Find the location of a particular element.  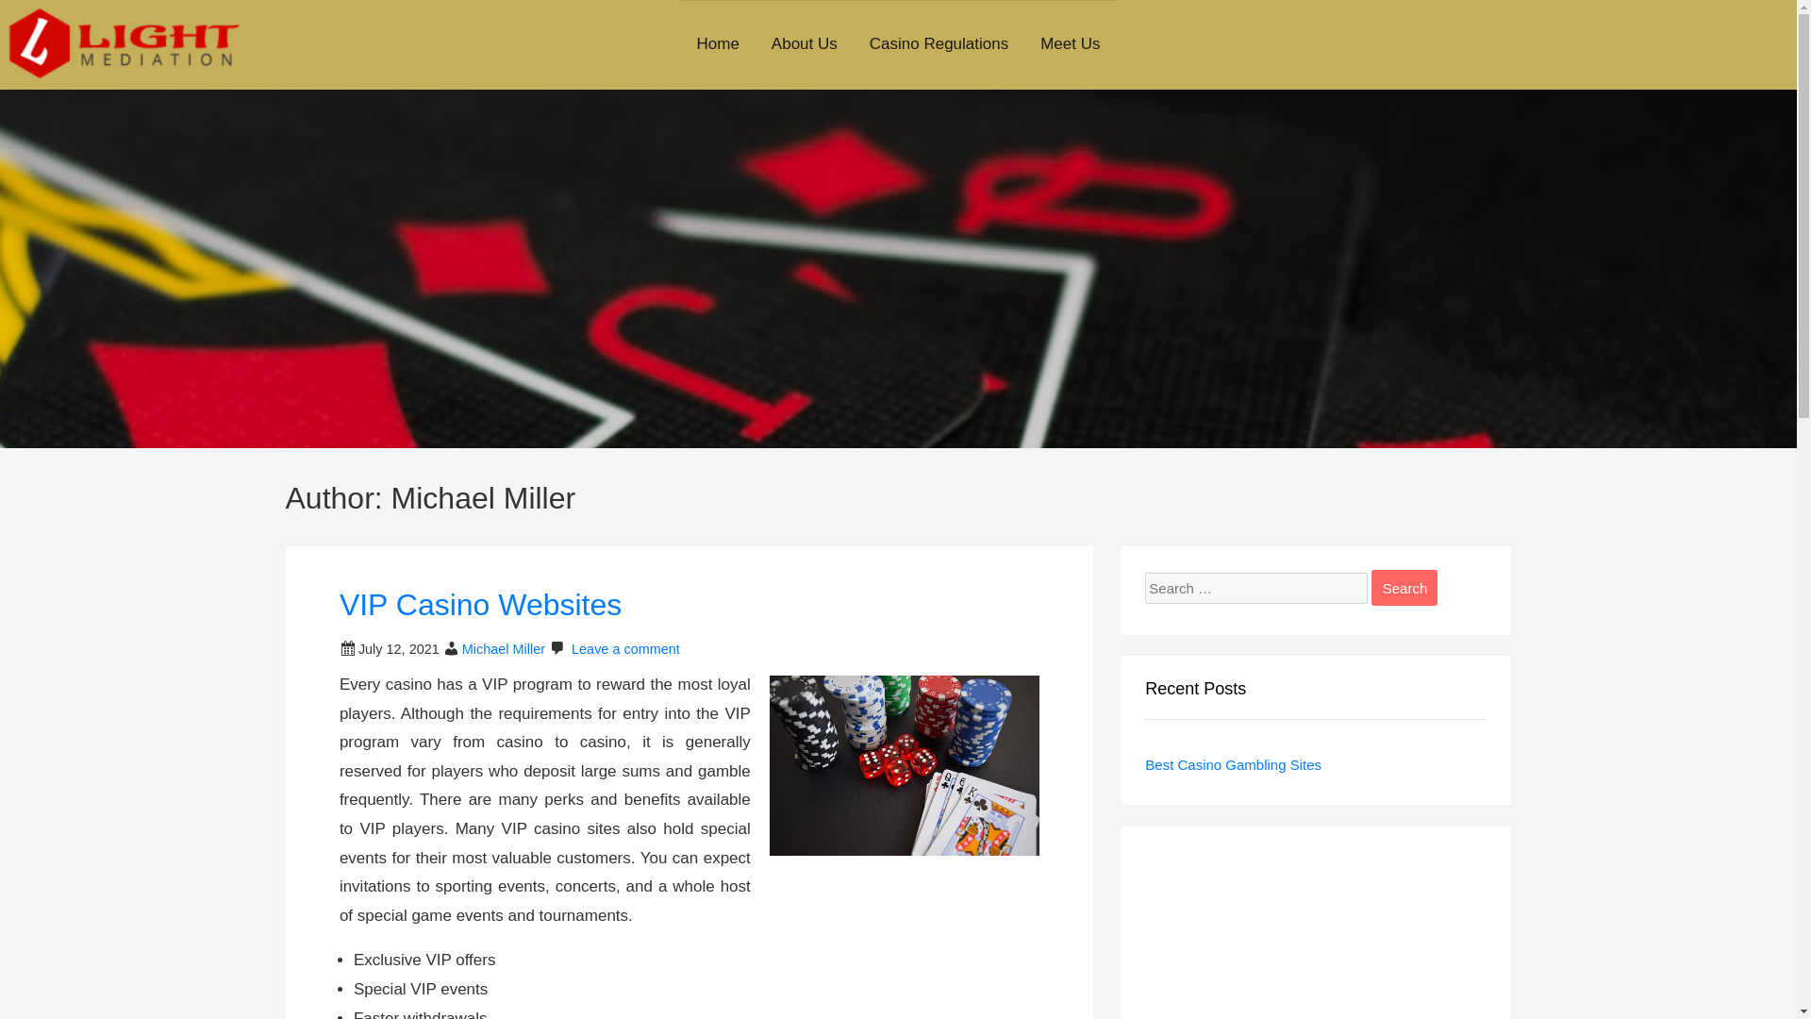

Leave a comment is located at coordinates (626, 649).